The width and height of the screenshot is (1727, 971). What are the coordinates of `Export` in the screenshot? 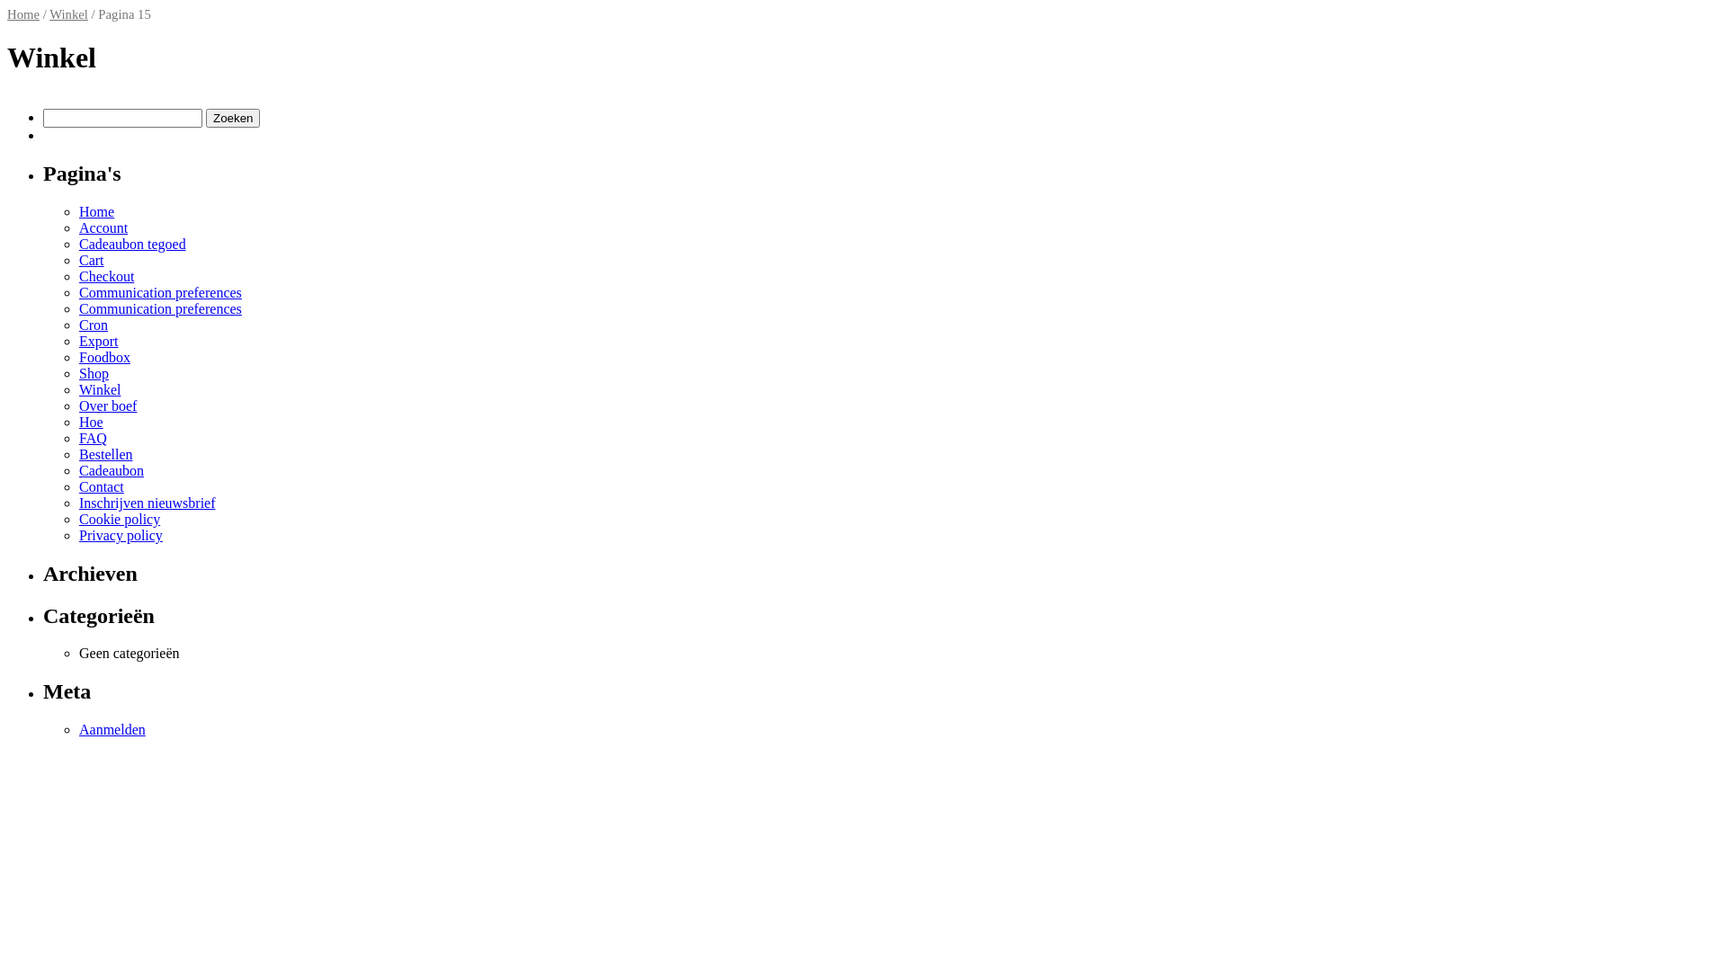 It's located at (99, 342).